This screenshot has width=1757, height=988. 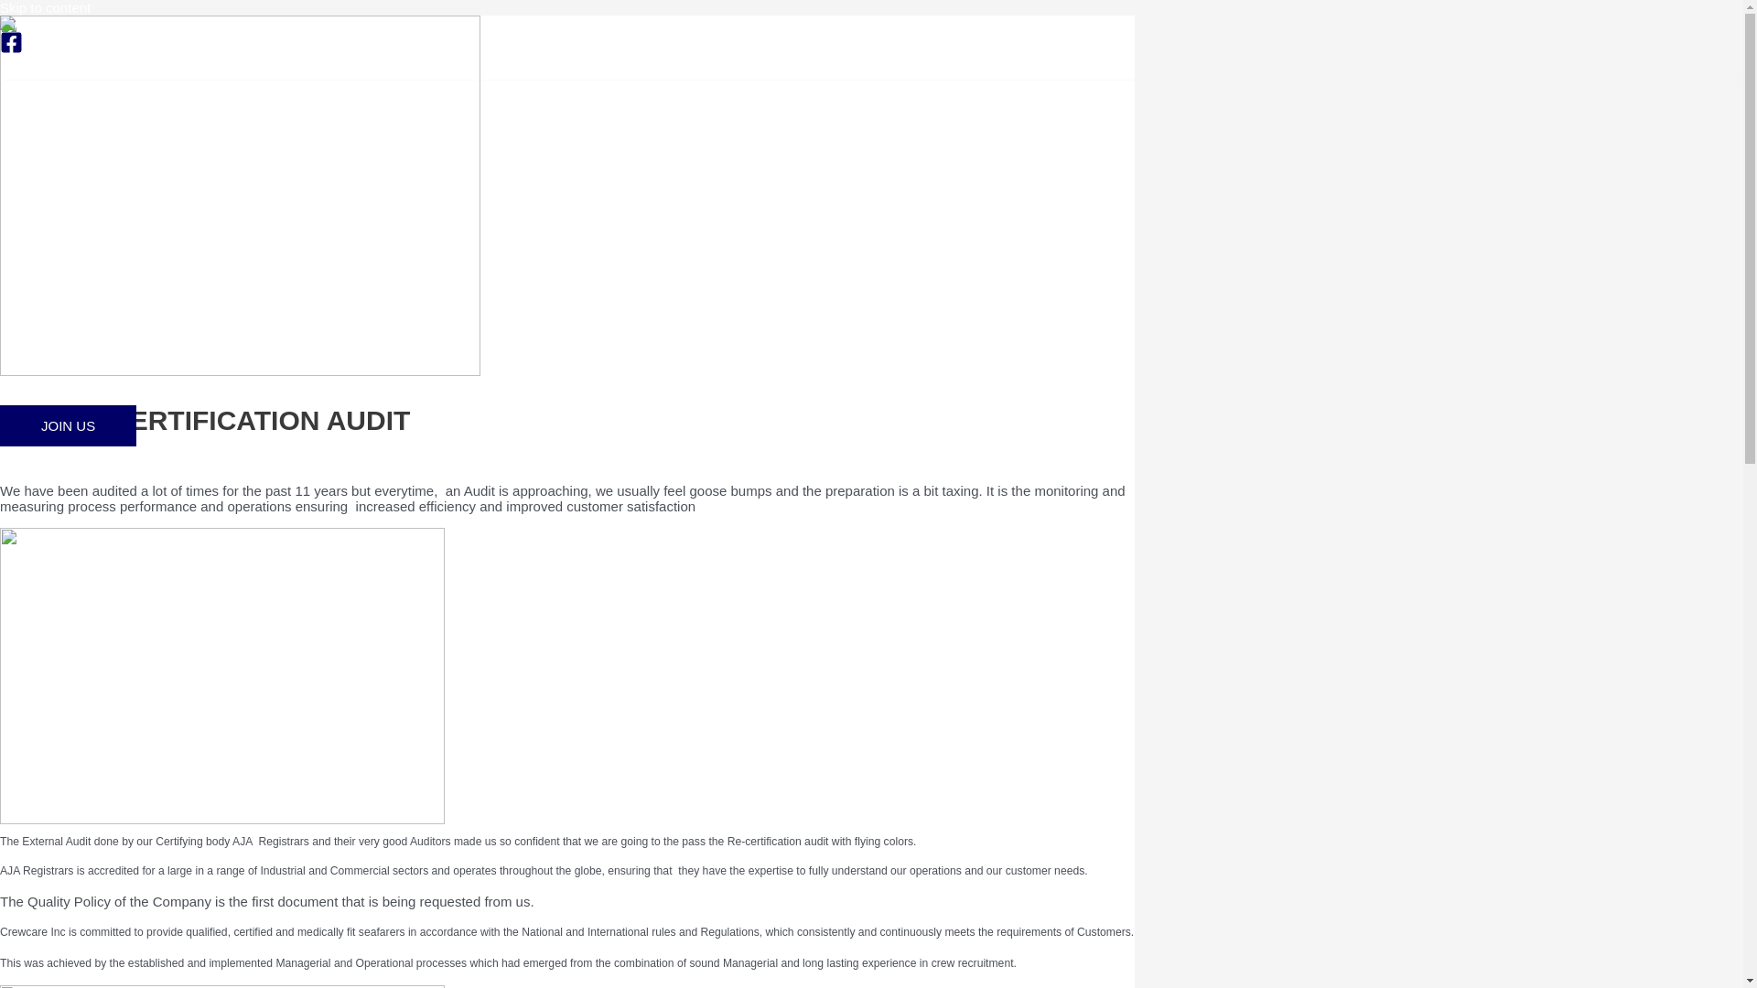 I want to click on admin, so click(x=140, y=457).